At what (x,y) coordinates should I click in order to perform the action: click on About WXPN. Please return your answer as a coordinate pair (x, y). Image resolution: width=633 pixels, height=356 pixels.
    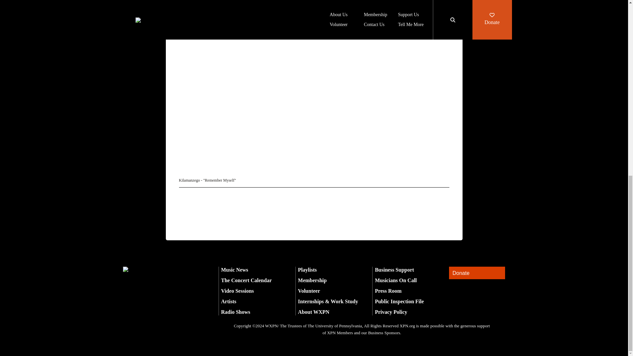
    Looking at the image, I should click on (314, 312).